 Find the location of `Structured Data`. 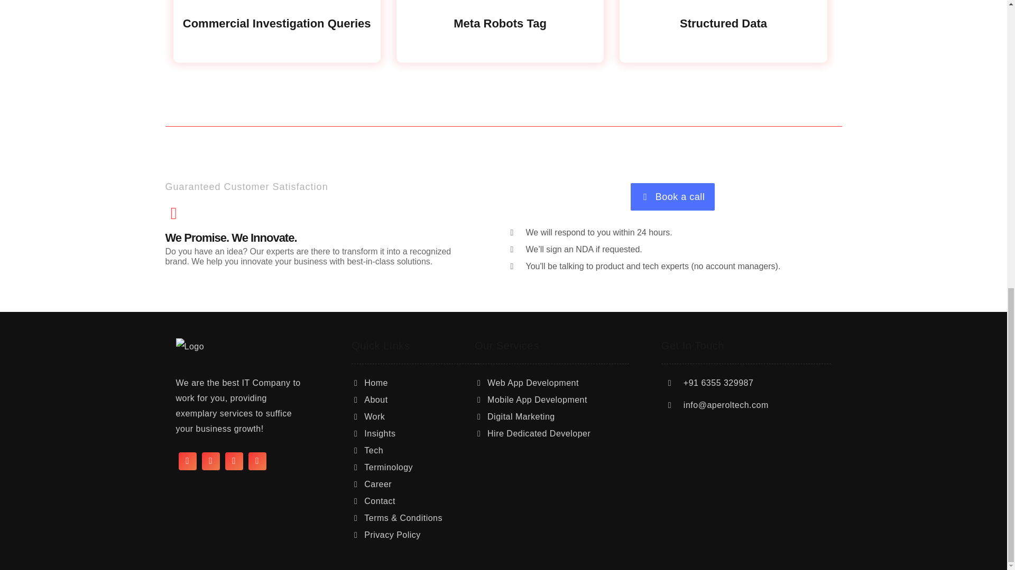

Structured Data is located at coordinates (723, 36).